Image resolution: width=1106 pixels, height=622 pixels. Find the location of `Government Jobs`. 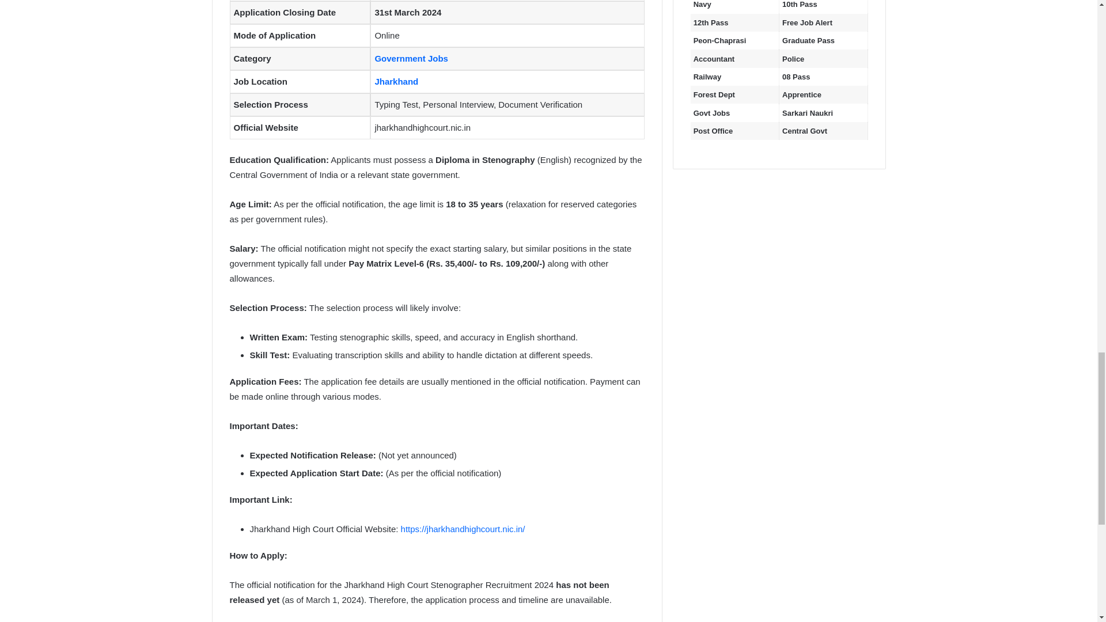

Government Jobs is located at coordinates (411, 58).